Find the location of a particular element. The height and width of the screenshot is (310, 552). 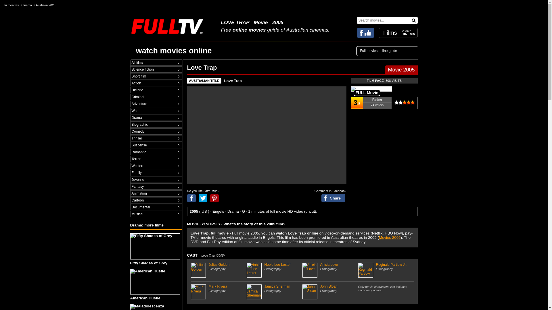

All free movies is located at coordinates (156, 63).